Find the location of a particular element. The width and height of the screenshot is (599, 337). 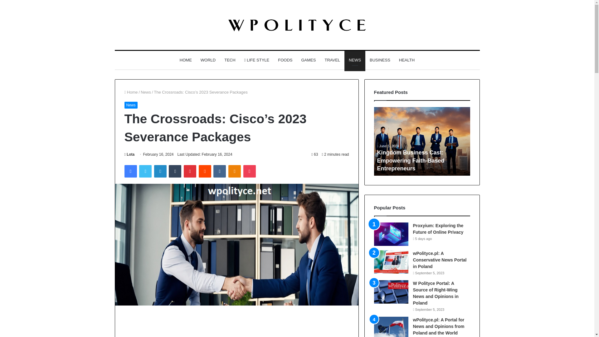

TECH is located at coordinates (230, 60).